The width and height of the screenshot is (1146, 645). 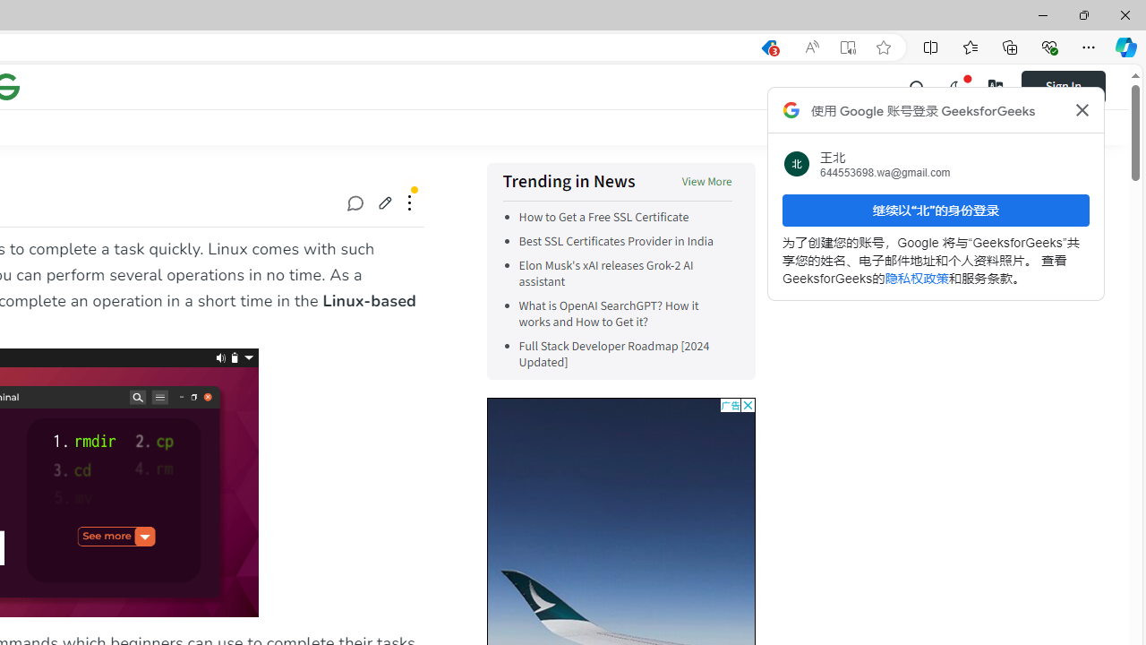 What do you see at coordinates (918, 86) in the screenshot?
I see `search` at bounding box center [918, 86].